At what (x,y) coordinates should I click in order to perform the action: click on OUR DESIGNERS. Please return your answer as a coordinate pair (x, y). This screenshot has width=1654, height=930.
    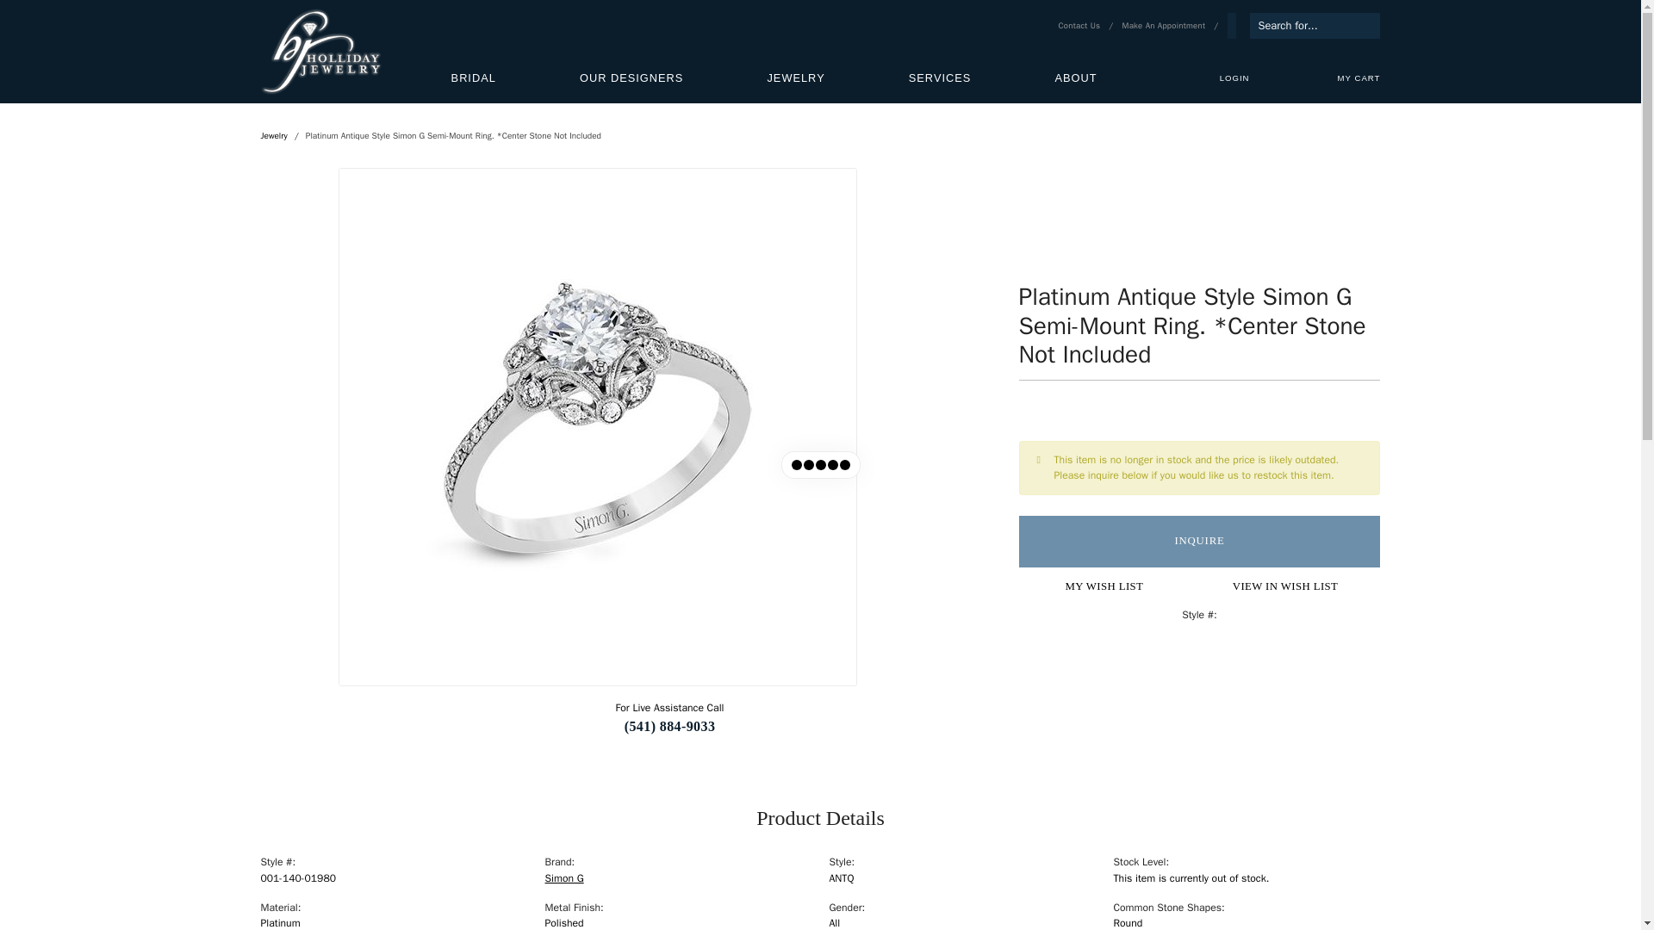
    Looking at the image, I should click on (631, 77).